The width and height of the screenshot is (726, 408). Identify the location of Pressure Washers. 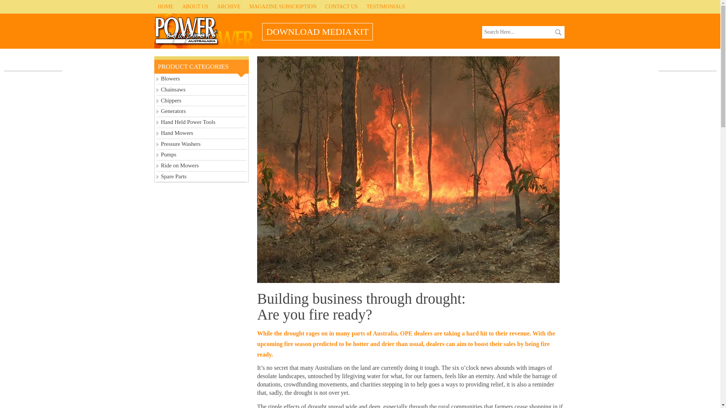
(202, 144).